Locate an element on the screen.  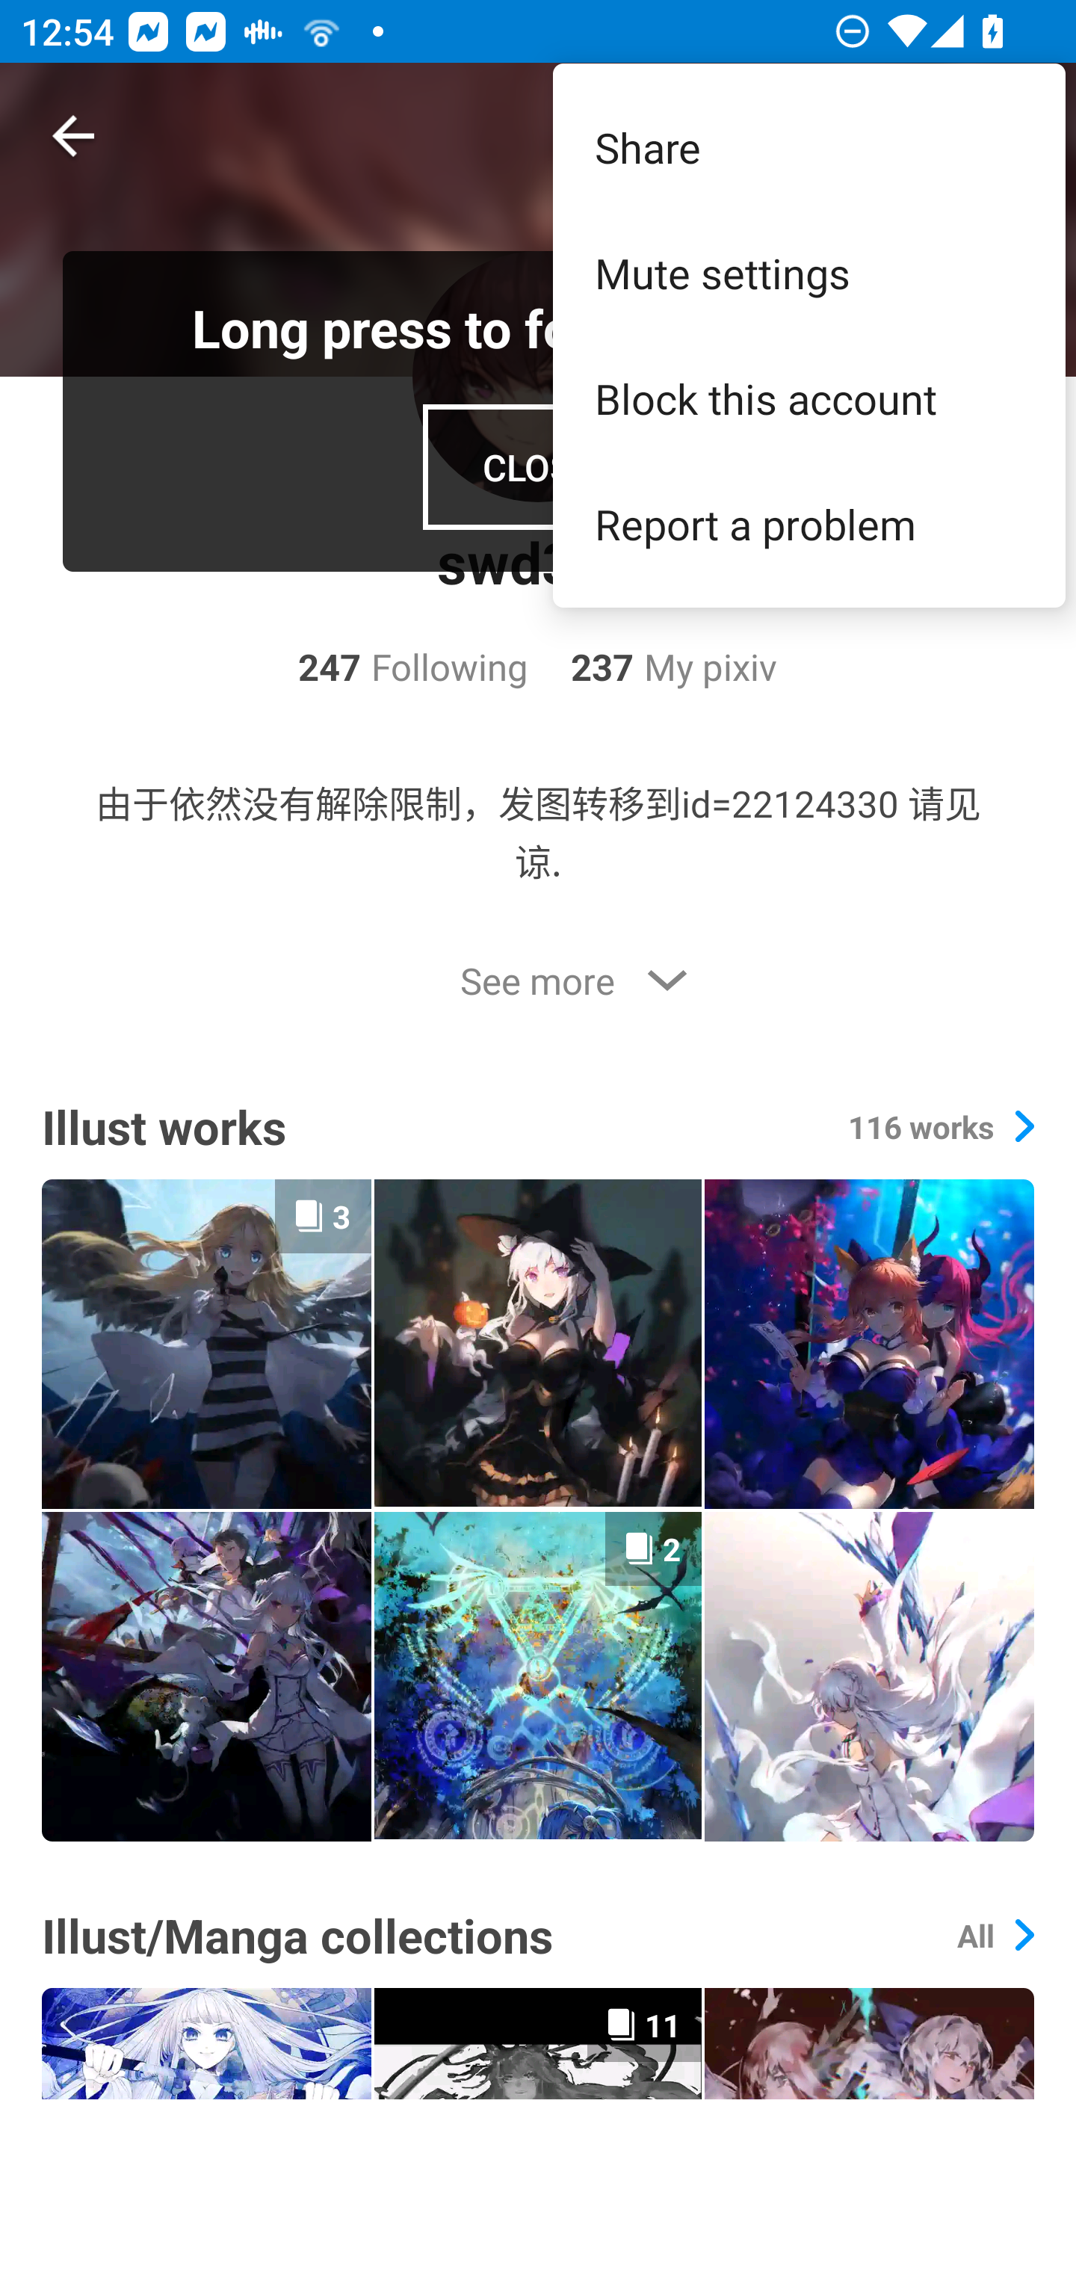
Share is located at coordinates (808, 146).